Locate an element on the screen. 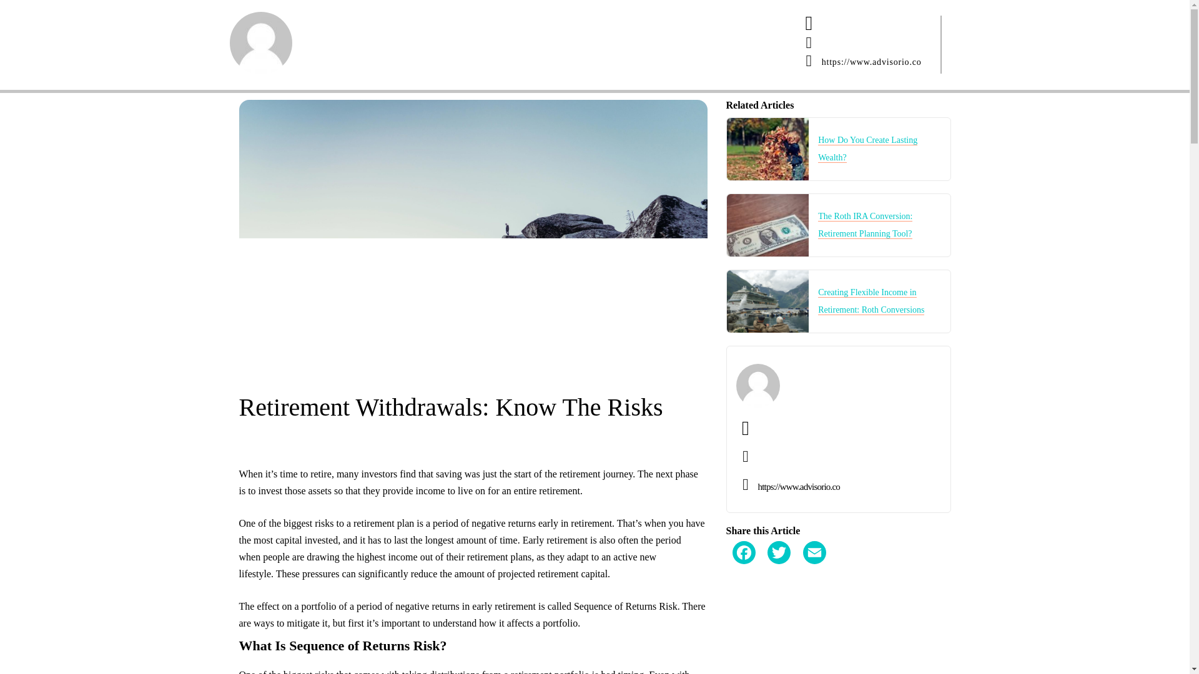 The height and width of the screenshot is (674, 1199). Creating Flexible Income in Retirement: Roth Conversions is located at coordinates (871, 301).